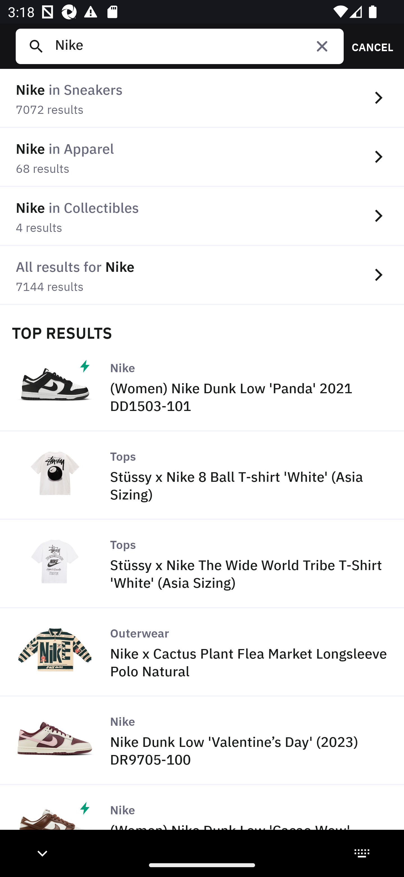 The image size is (404, 877). Describe the element at coordinates (202, 157) in the screenshot. I see `Nike  in Apparel 68 results ` at that location.